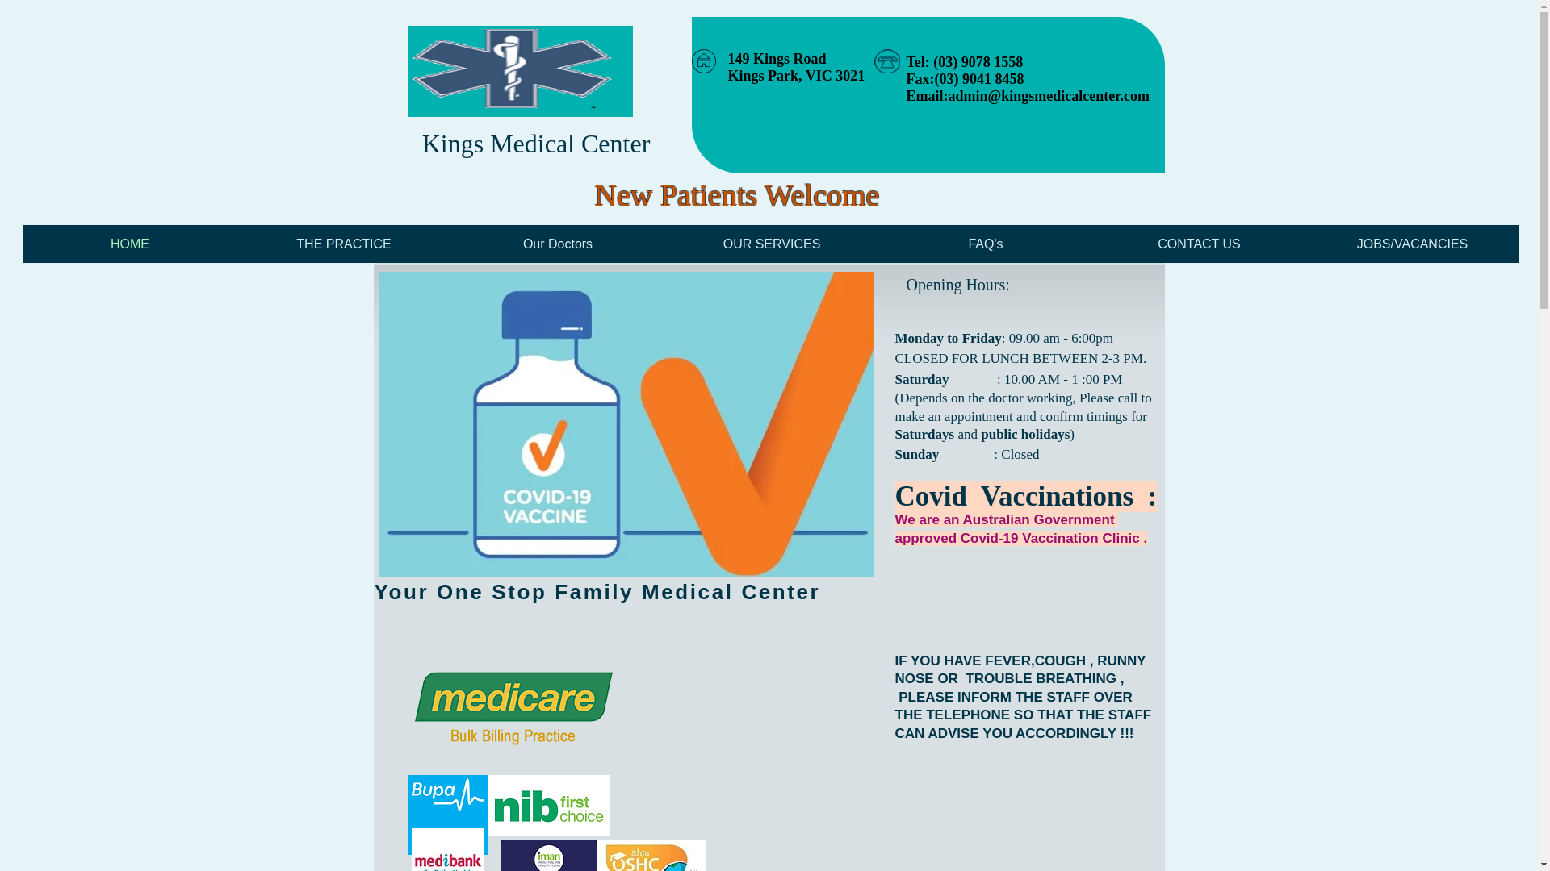 The height and width of the screenshot is (871, 1550). What do you see at coordinates (557, 244) in the screenshot?
I see `Our Doctors` at bounding box center [557, 244].